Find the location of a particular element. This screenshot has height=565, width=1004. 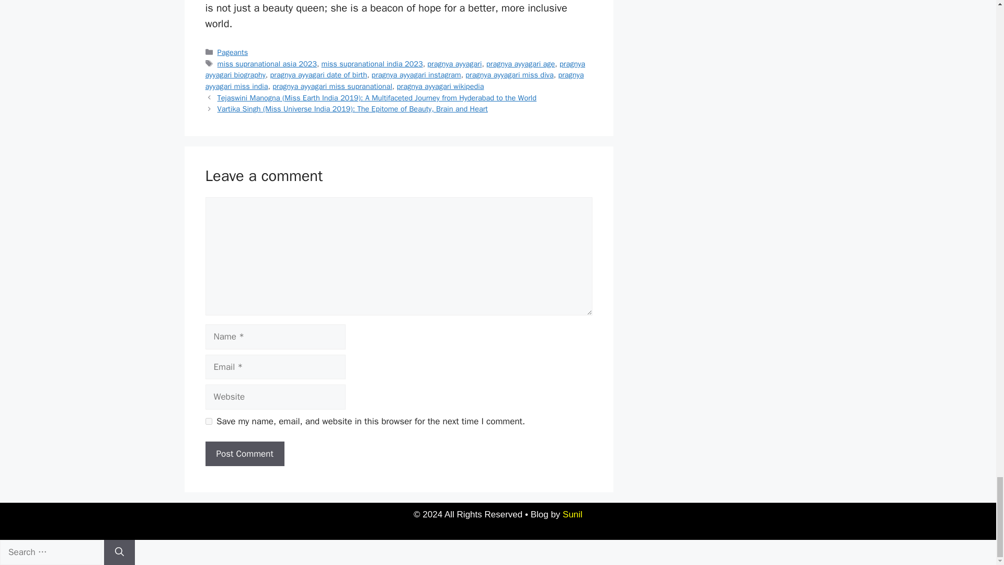

pragnya ayyagari miss diva is located at coordinates (509, 74).